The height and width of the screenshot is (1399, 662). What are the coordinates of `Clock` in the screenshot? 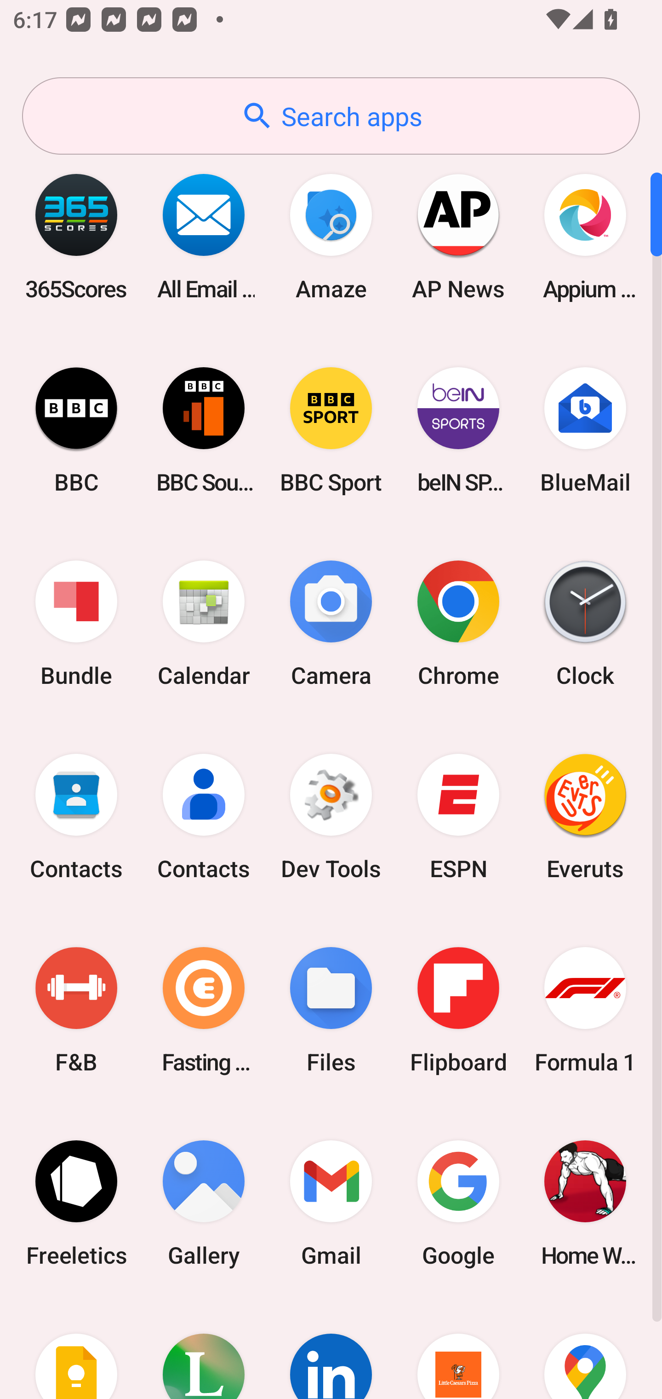 It's located at (585, 624).